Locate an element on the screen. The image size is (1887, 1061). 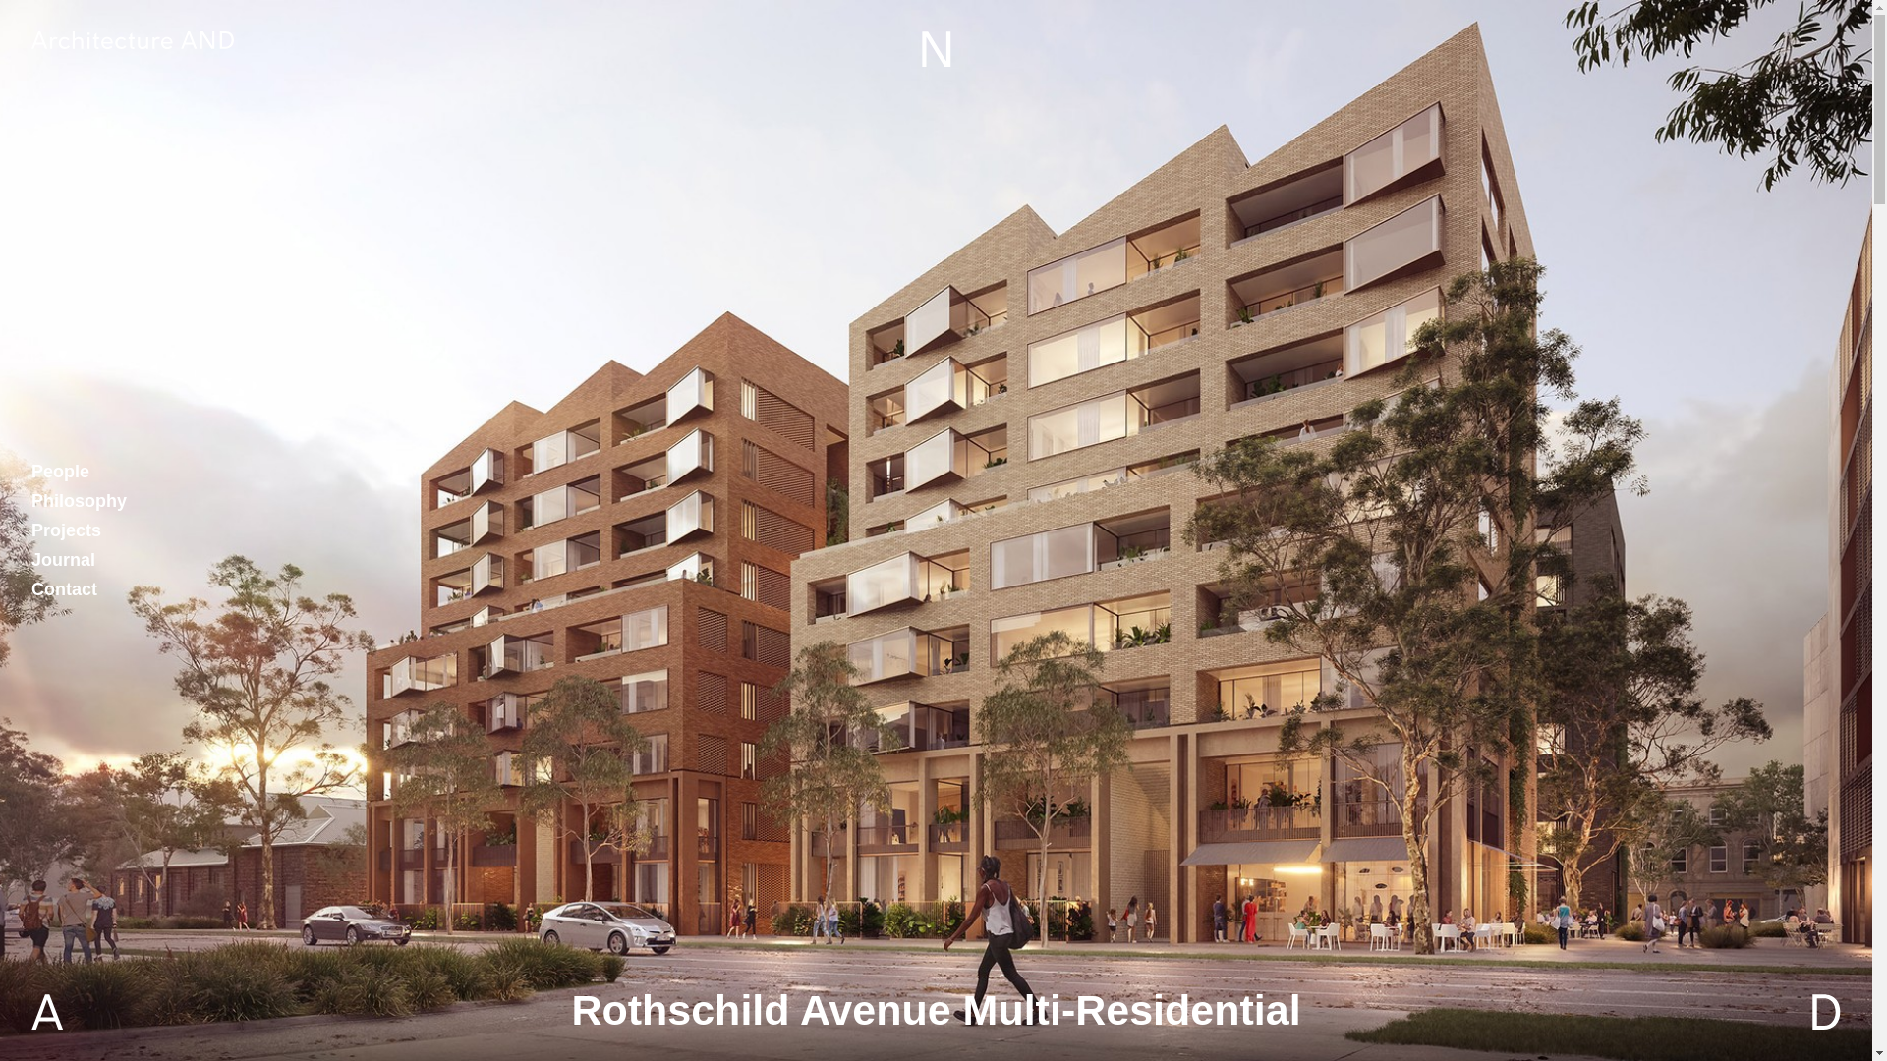
Philosophy is located at coordinates (79, 500).